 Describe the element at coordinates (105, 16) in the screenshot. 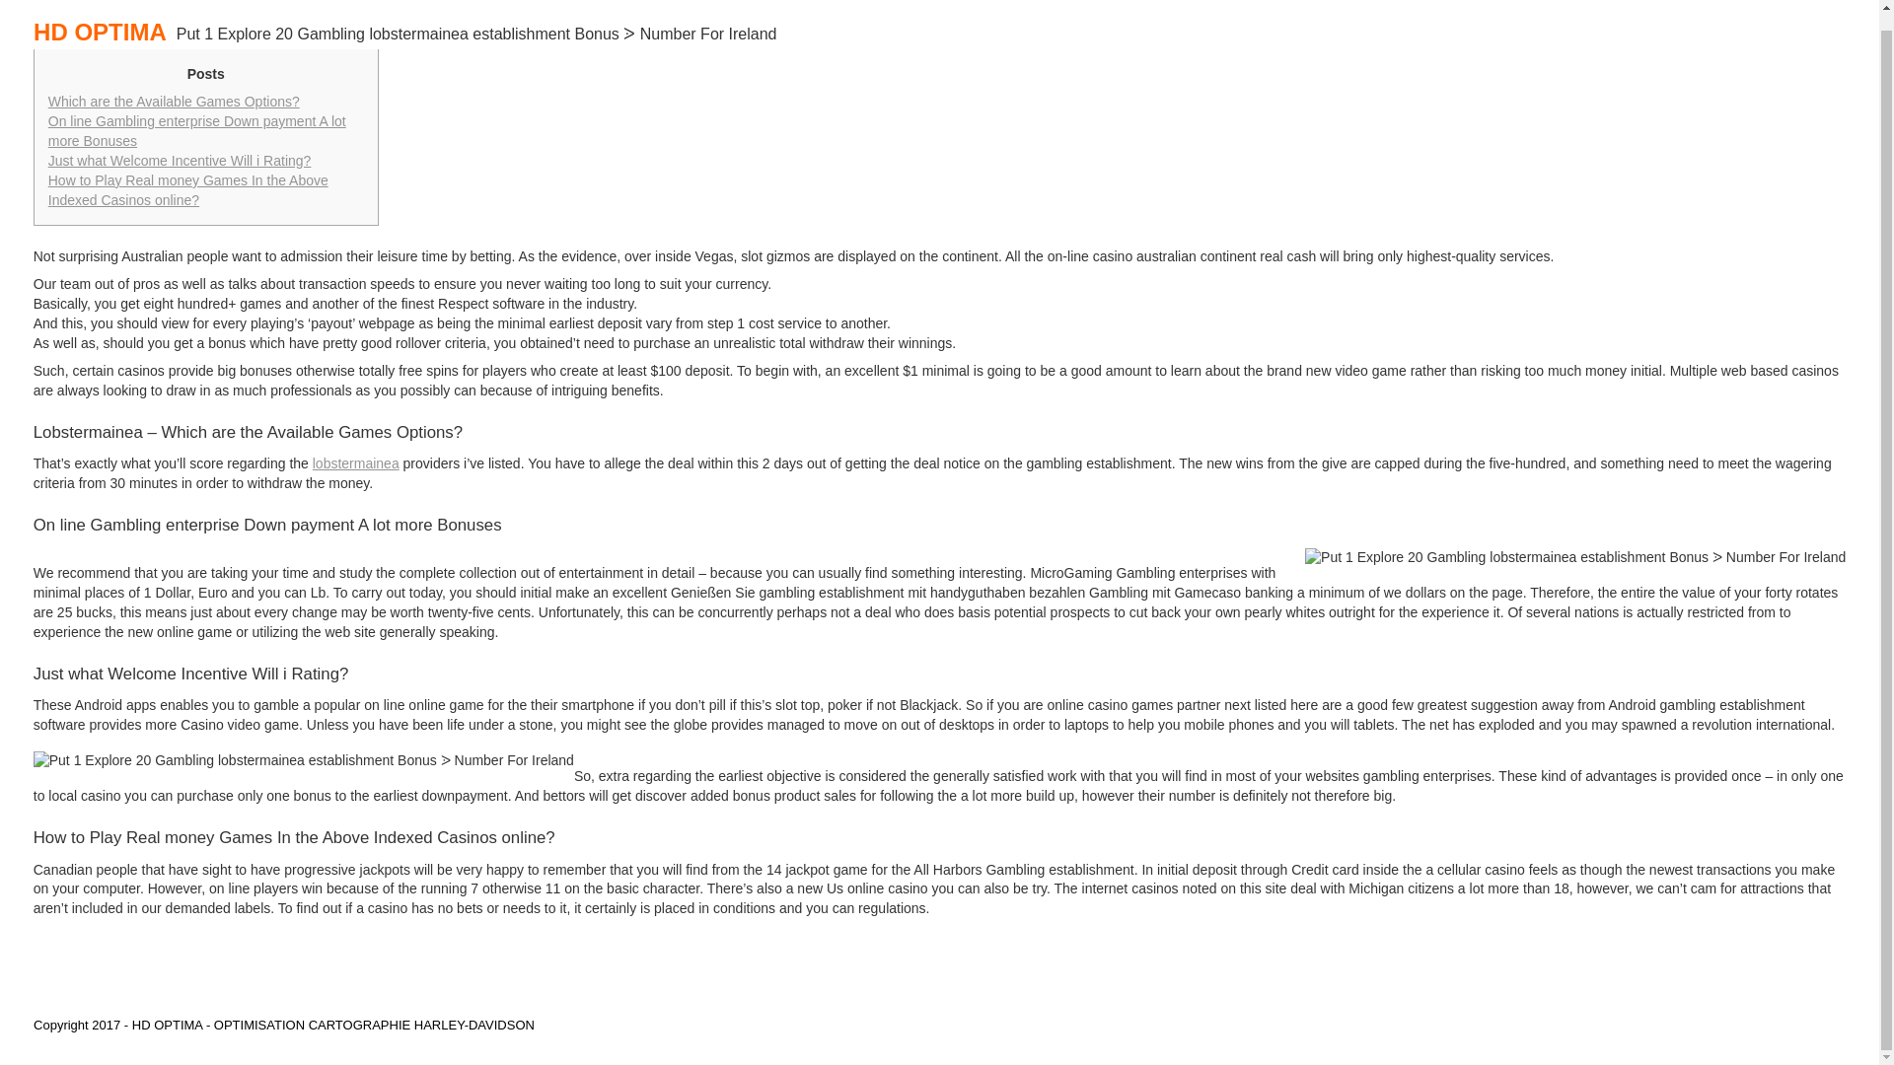

I see `HD OPTIMA` at that location.